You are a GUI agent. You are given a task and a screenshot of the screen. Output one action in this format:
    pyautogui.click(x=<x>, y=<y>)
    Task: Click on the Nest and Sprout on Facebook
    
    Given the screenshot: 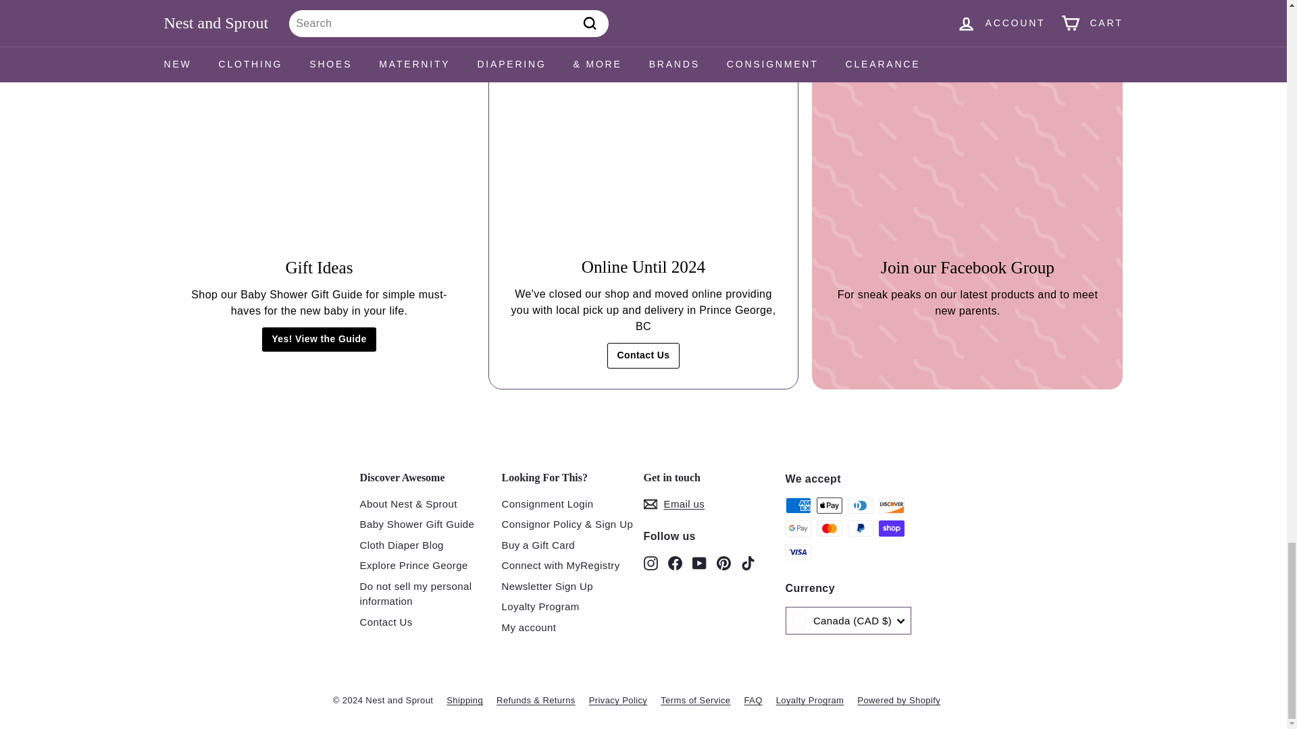 What is the action you would take?
    pyautogui.click(x=674, y=562)
    